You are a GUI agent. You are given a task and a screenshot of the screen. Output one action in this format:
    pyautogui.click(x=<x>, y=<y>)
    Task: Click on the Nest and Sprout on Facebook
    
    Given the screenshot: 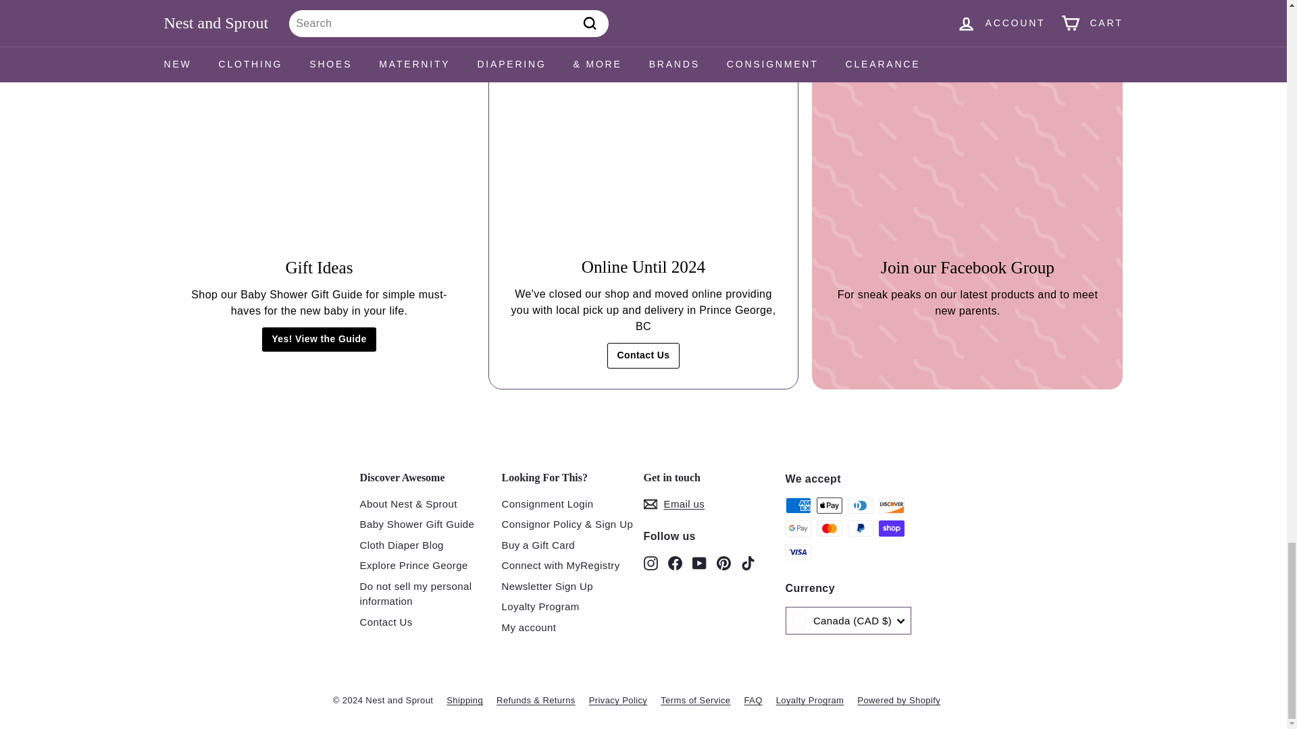 What is the action you would take?
    pyautogui.click(x=674, y=562)
    